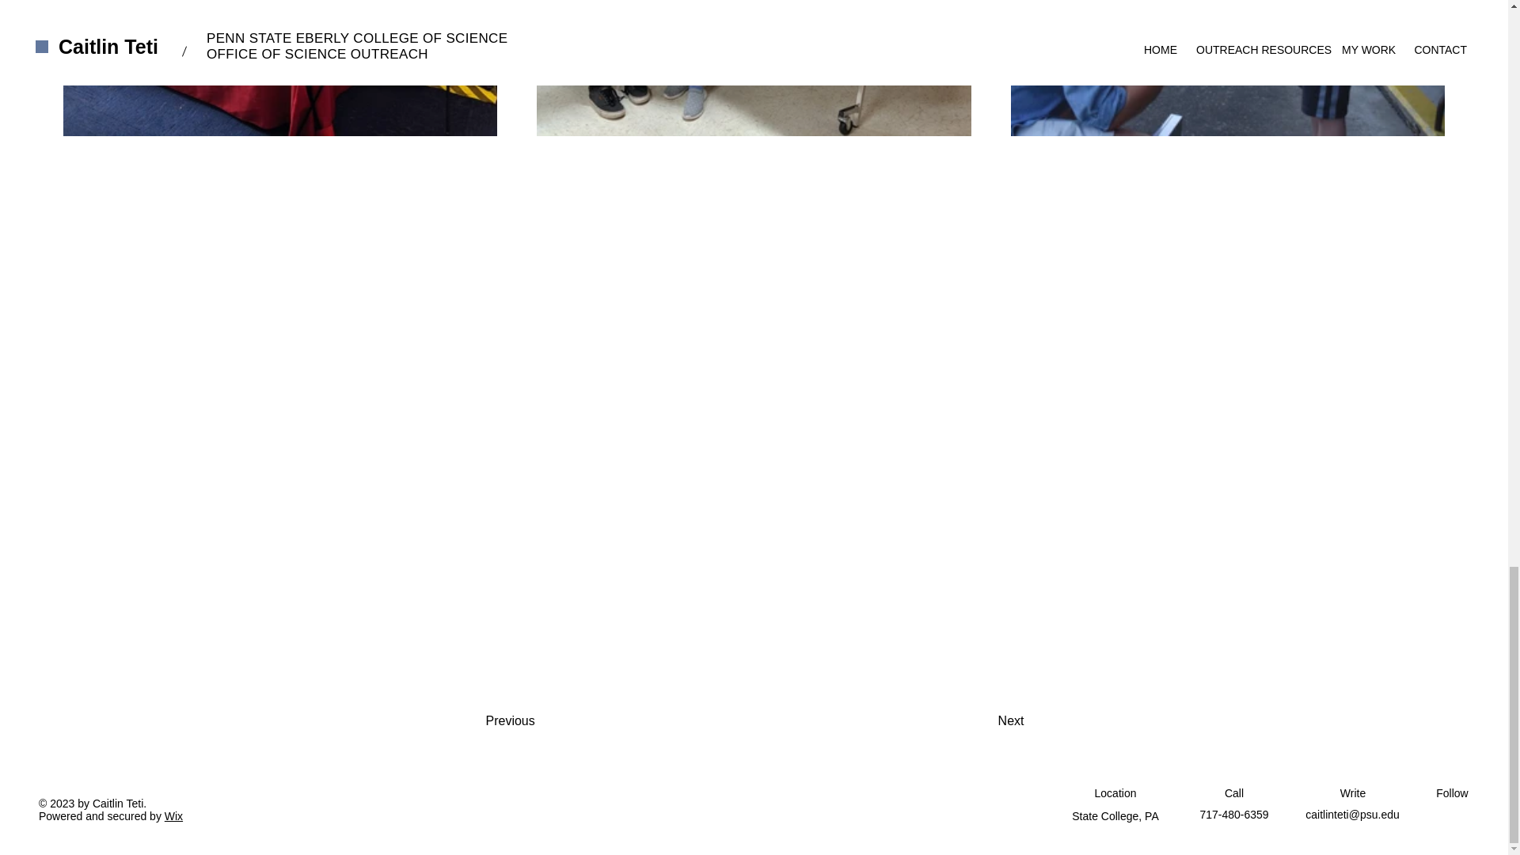 This screenshot has width=1520, height=855. I want to click on Next, so click(969, 720).